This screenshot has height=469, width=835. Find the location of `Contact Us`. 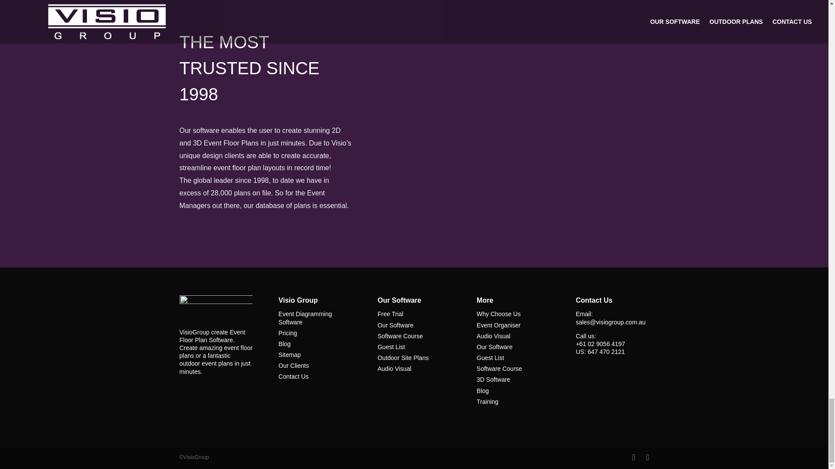

Contact Us is located at coordinates (293, 376).